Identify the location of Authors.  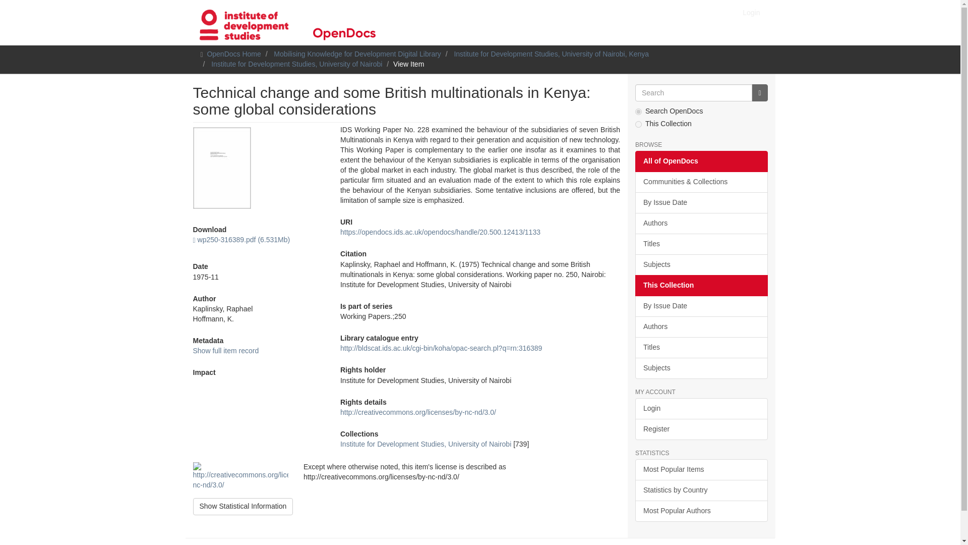
(701, 327).